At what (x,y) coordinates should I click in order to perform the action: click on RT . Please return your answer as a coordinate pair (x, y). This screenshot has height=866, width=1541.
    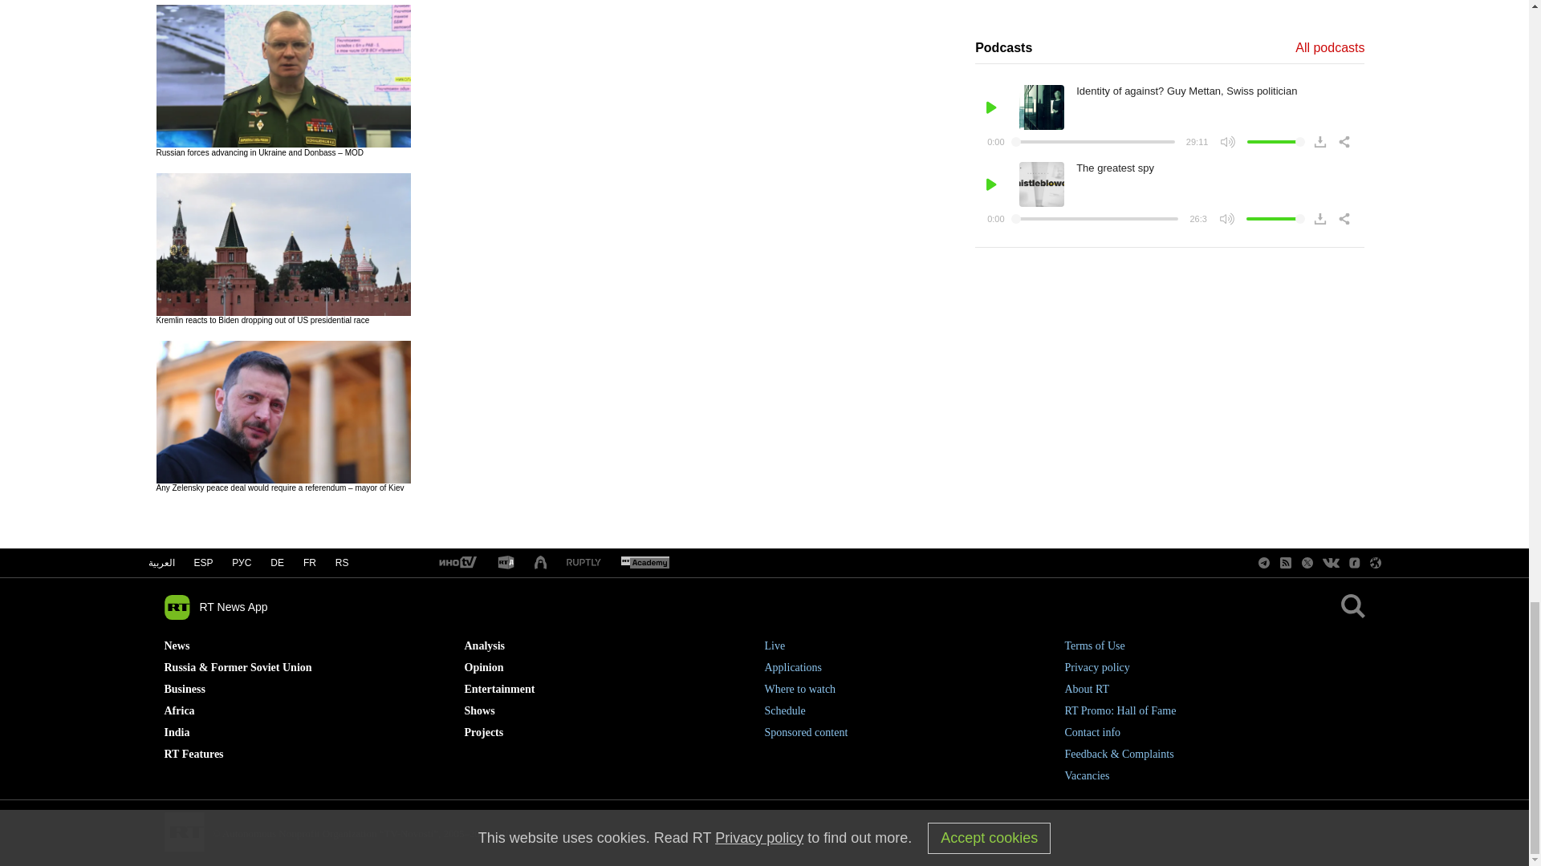
    Looking at the image, I should click on (457, 563).